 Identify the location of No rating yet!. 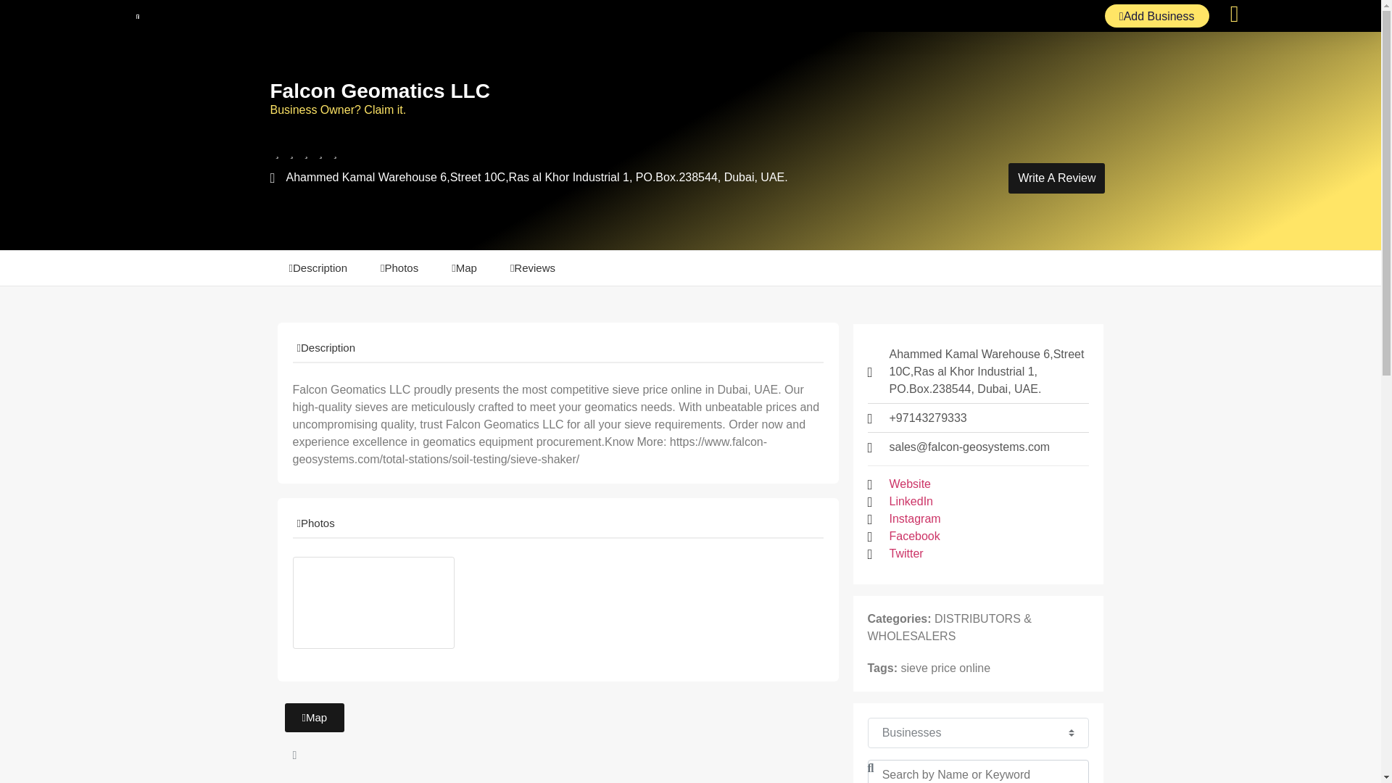
(306, 152).